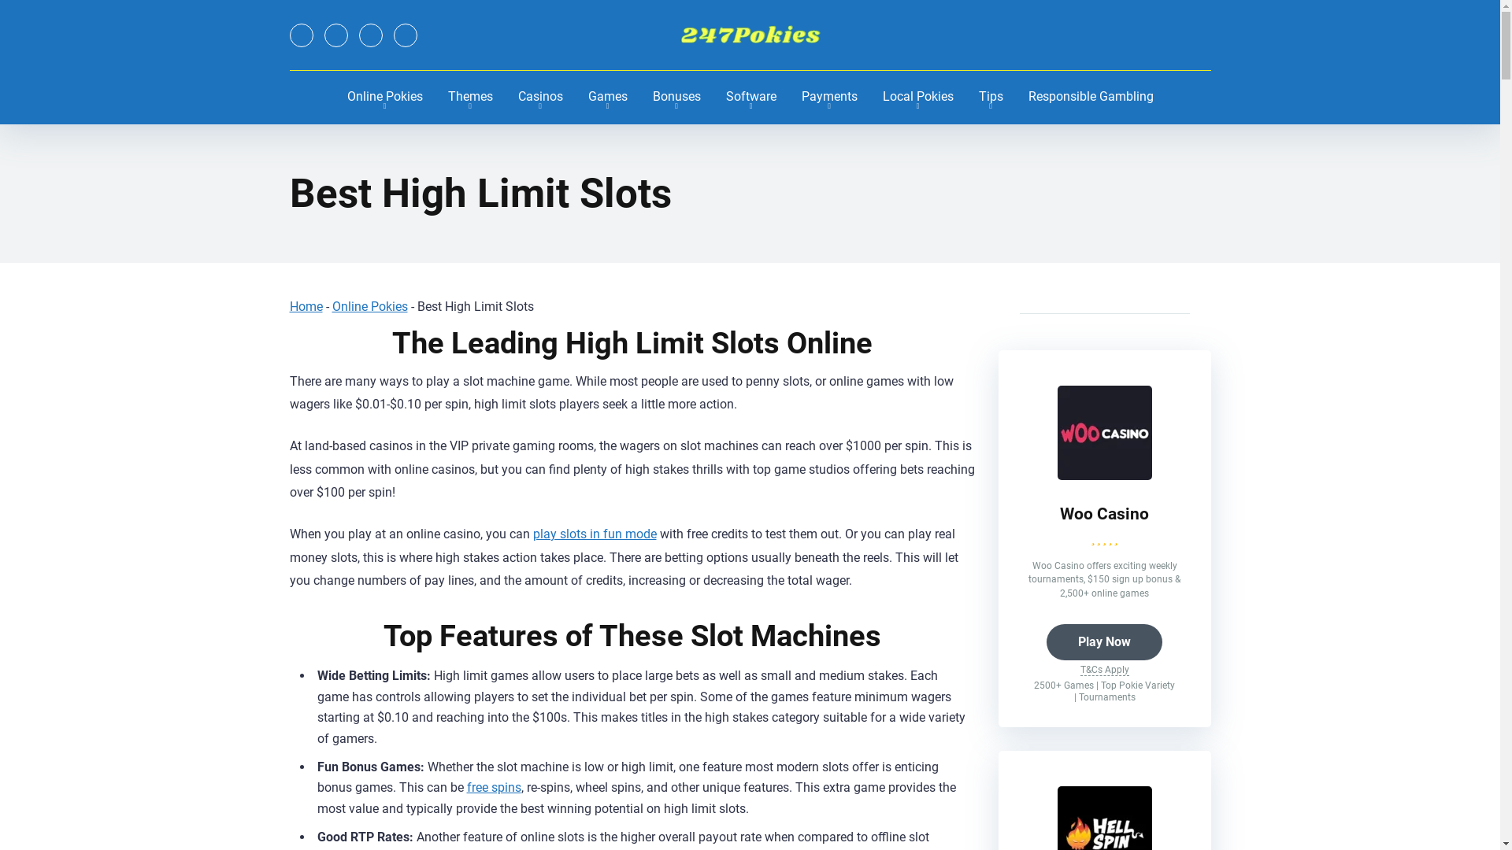  Describe the element at coordinates (302, 35) in the screenshot. I see `Twitter` at that location.